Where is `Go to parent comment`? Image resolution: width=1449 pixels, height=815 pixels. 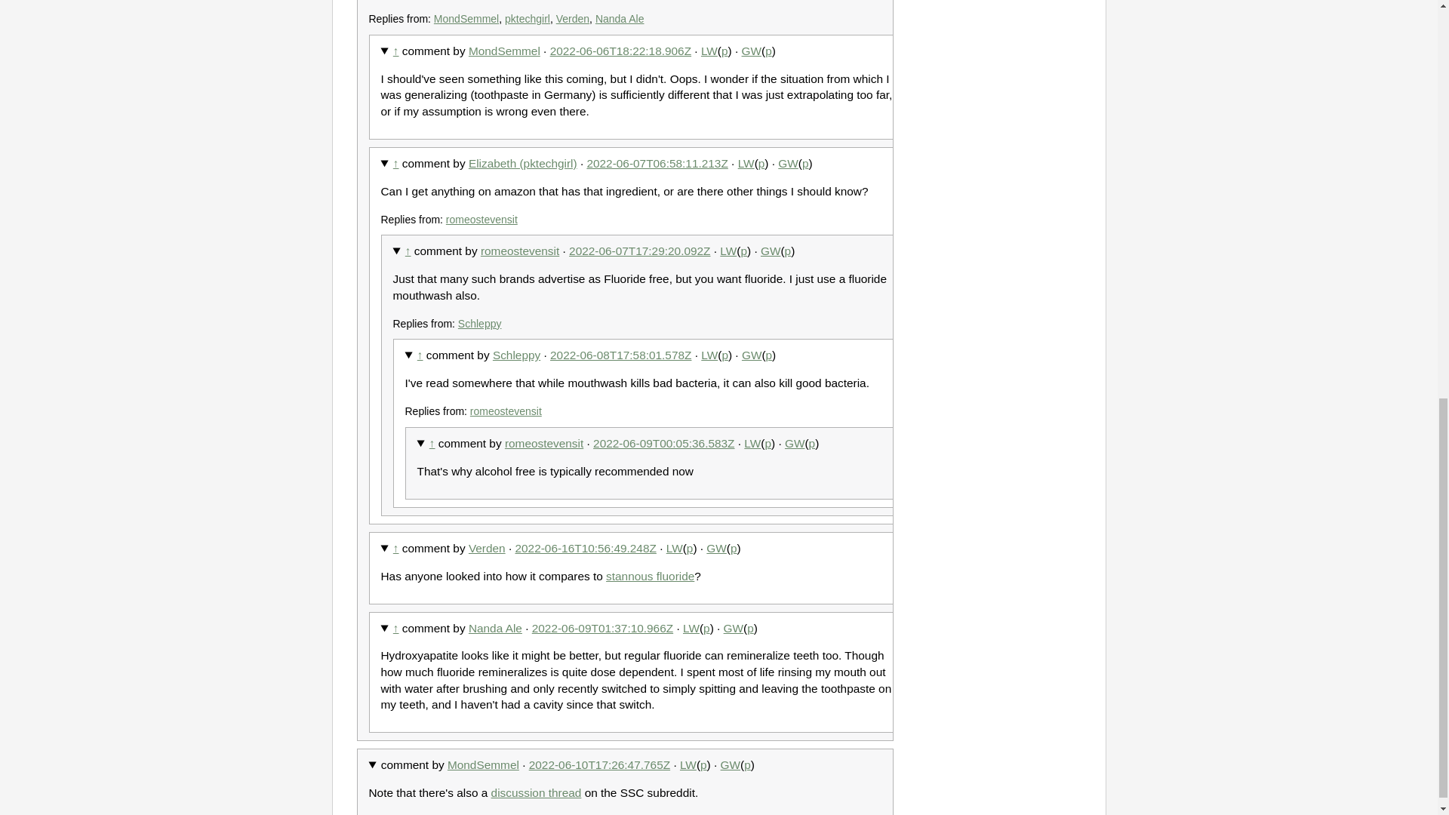
Go to parent comment is located at coordinates (395, 163).